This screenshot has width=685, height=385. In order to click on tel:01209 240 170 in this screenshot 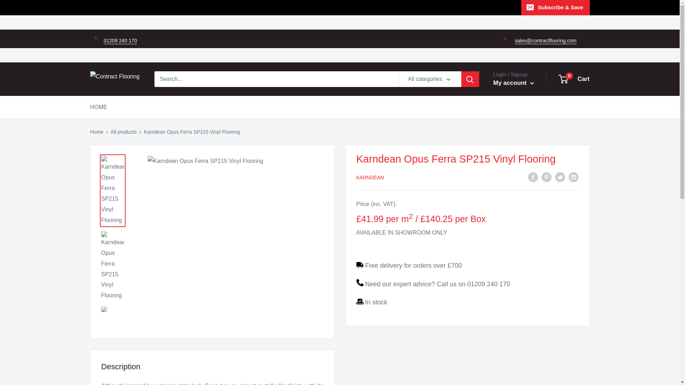, I will do `click(120, 41)`.